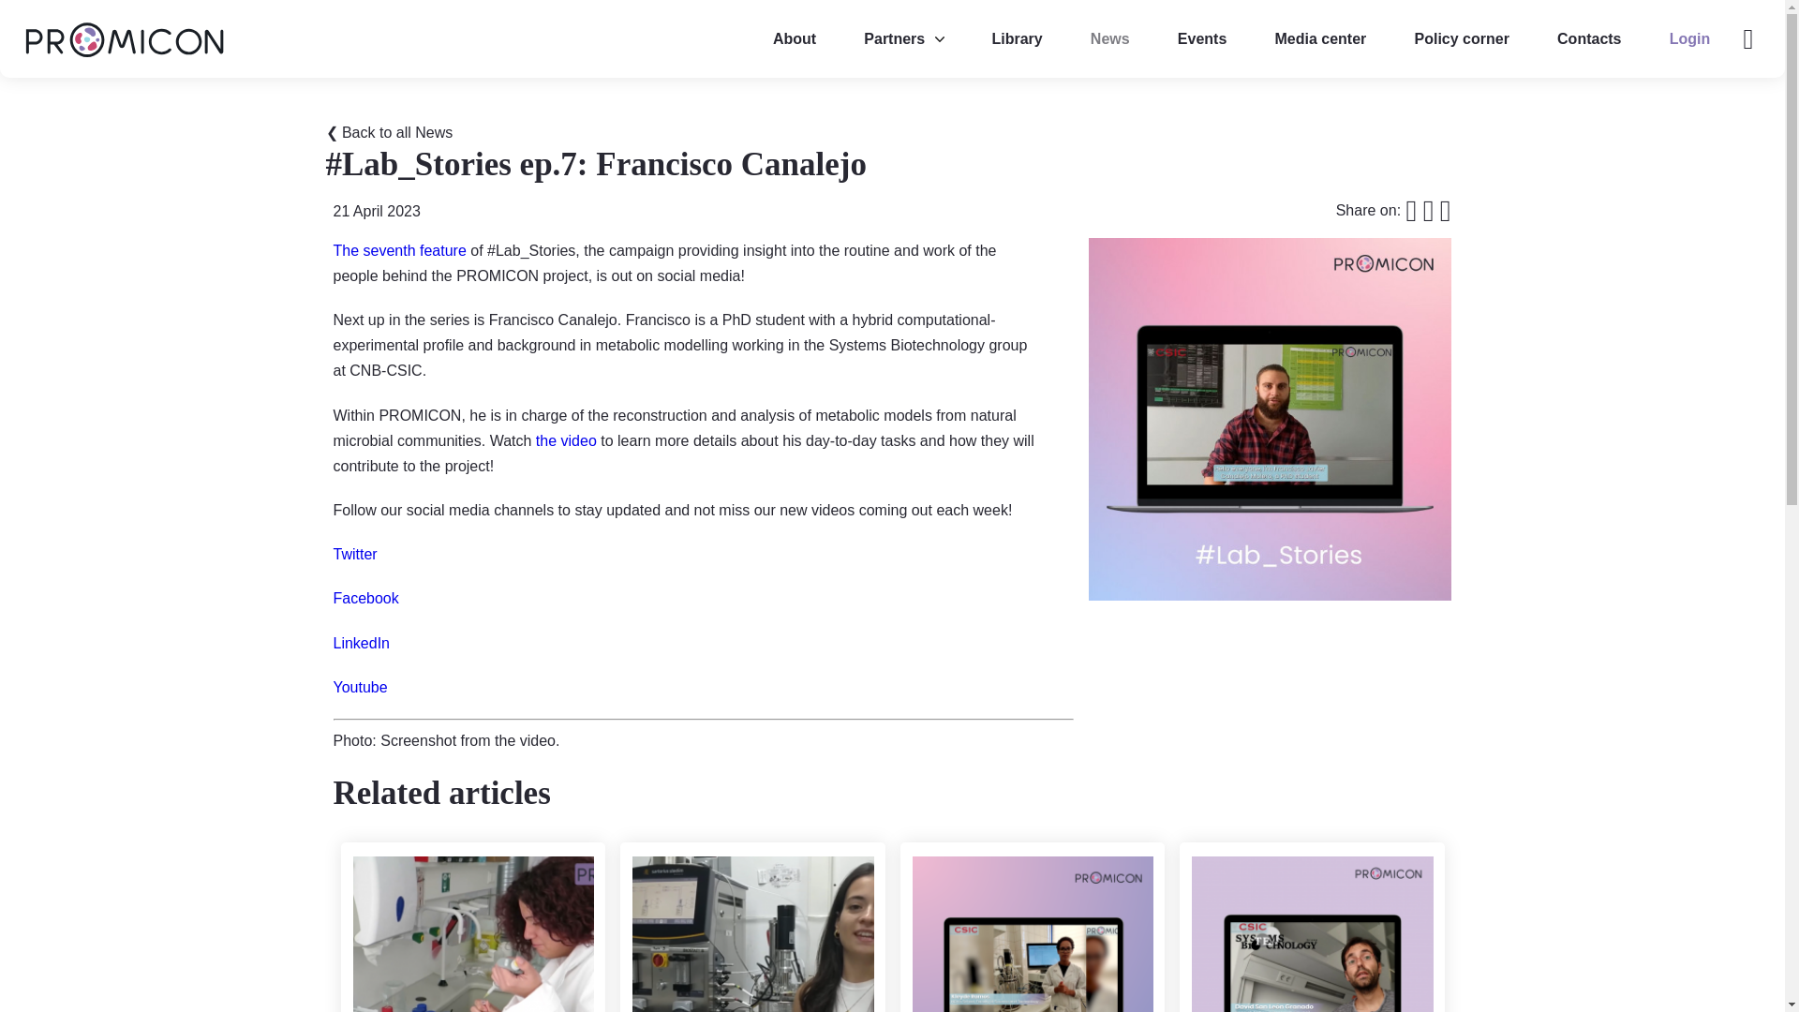 The width and height of the screenshot is (1799, 1012). I want to click on Login, so click(1690, 37).